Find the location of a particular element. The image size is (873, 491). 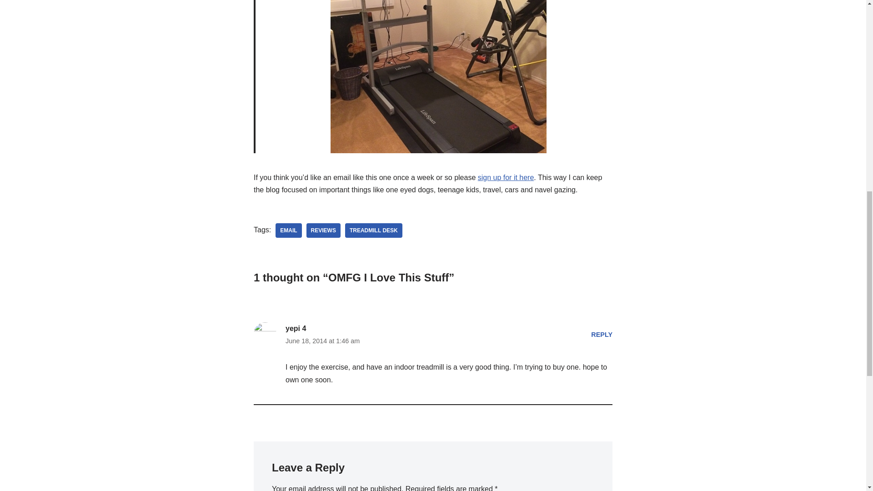

TREADMILL DESK is located at coordinates (374, 230).